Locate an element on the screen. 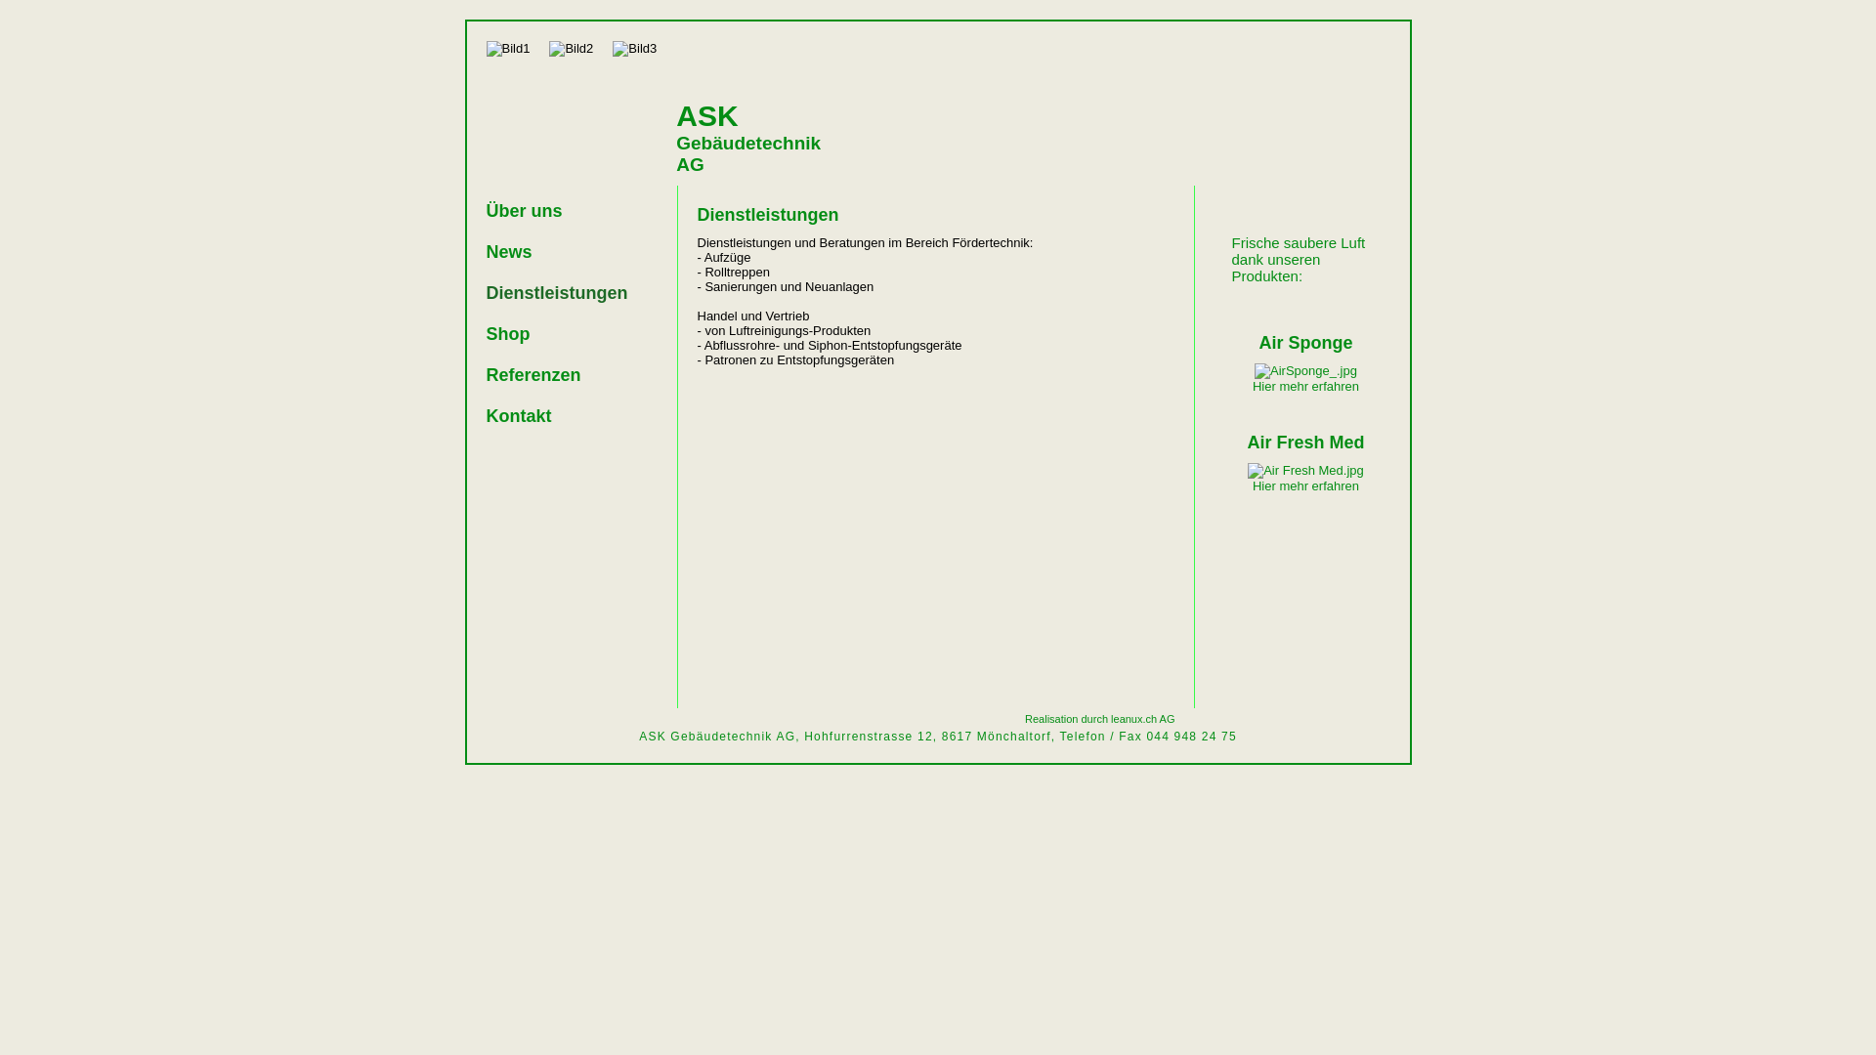 The width and height of the screenshot is (1876, 1055). Shop is located at coordinates (560, 334).